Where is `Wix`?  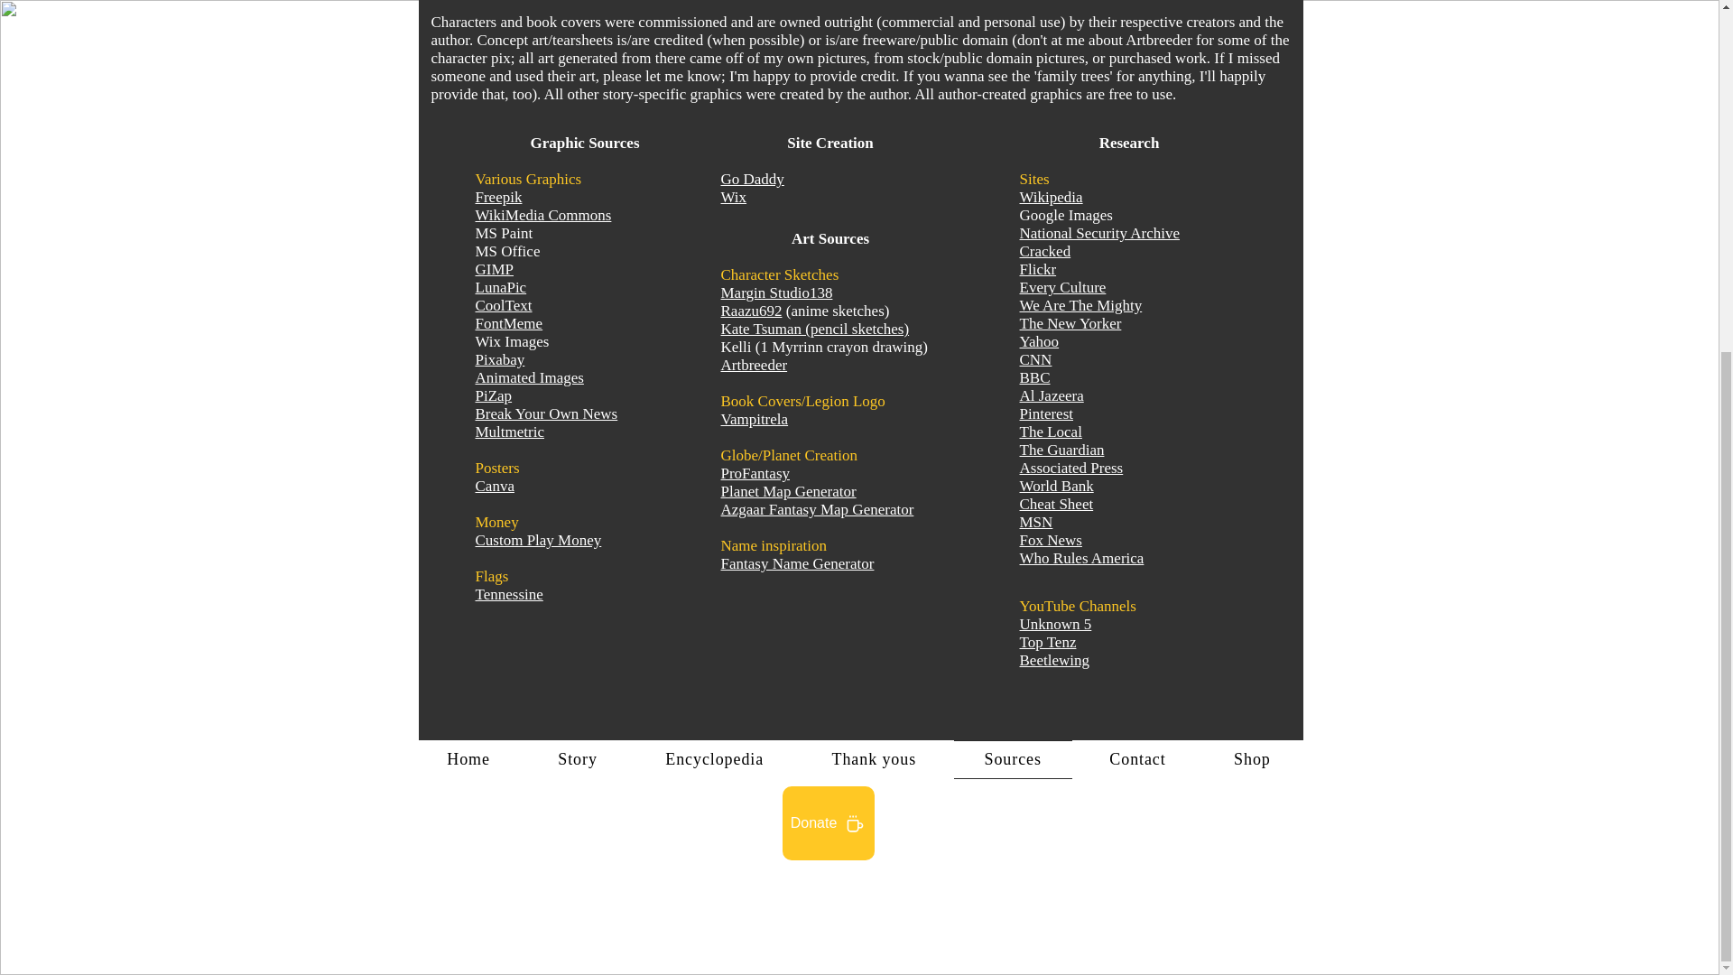
Wix is located at coordinates (733, 197).